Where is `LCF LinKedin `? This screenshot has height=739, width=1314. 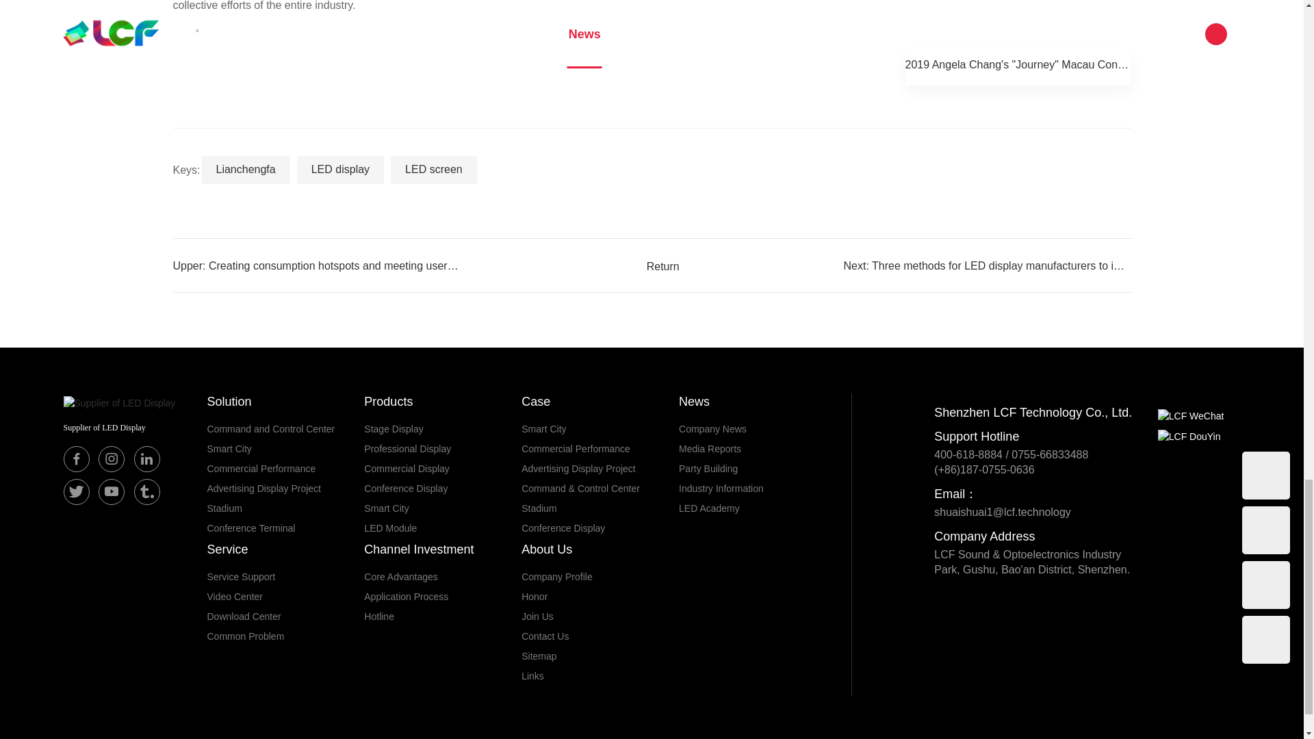 LCF LinKedin  is located at coordinates (146, 459).